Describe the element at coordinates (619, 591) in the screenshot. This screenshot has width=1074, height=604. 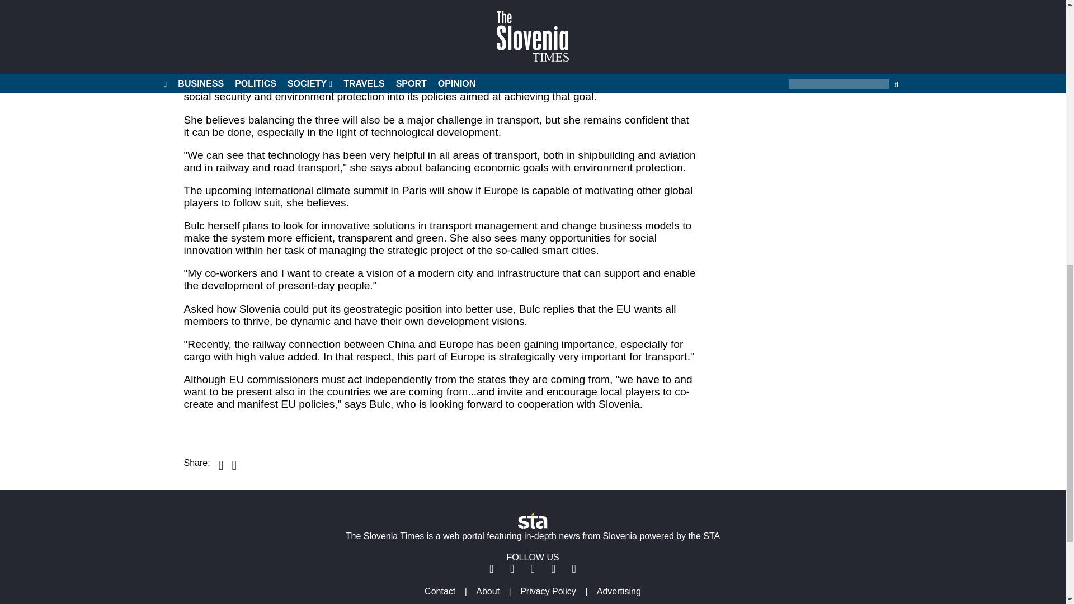
I see `Advertising` at that location.